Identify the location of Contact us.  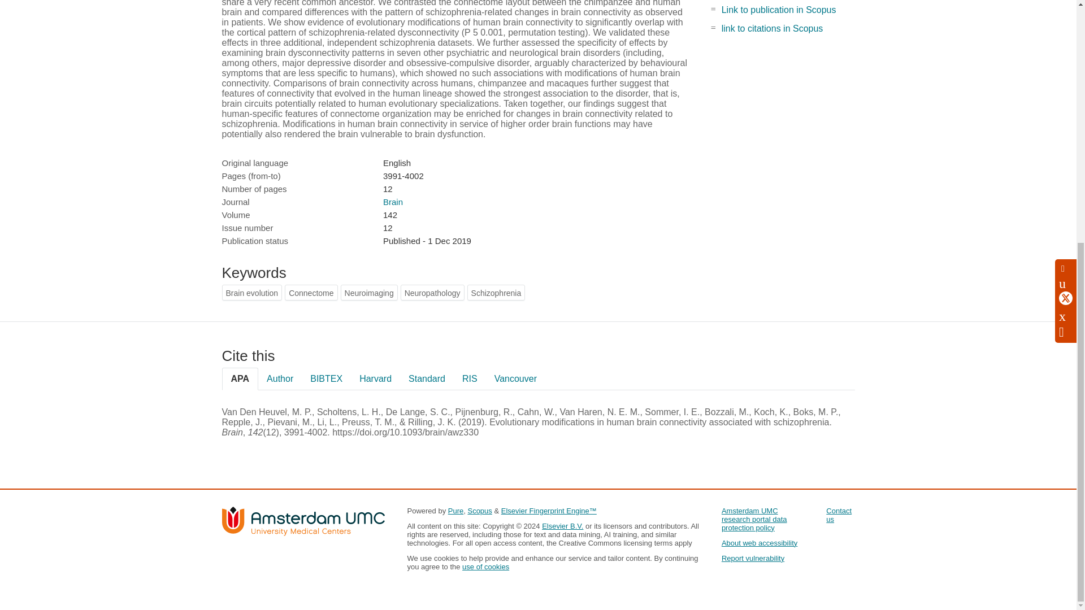
(839, 515).